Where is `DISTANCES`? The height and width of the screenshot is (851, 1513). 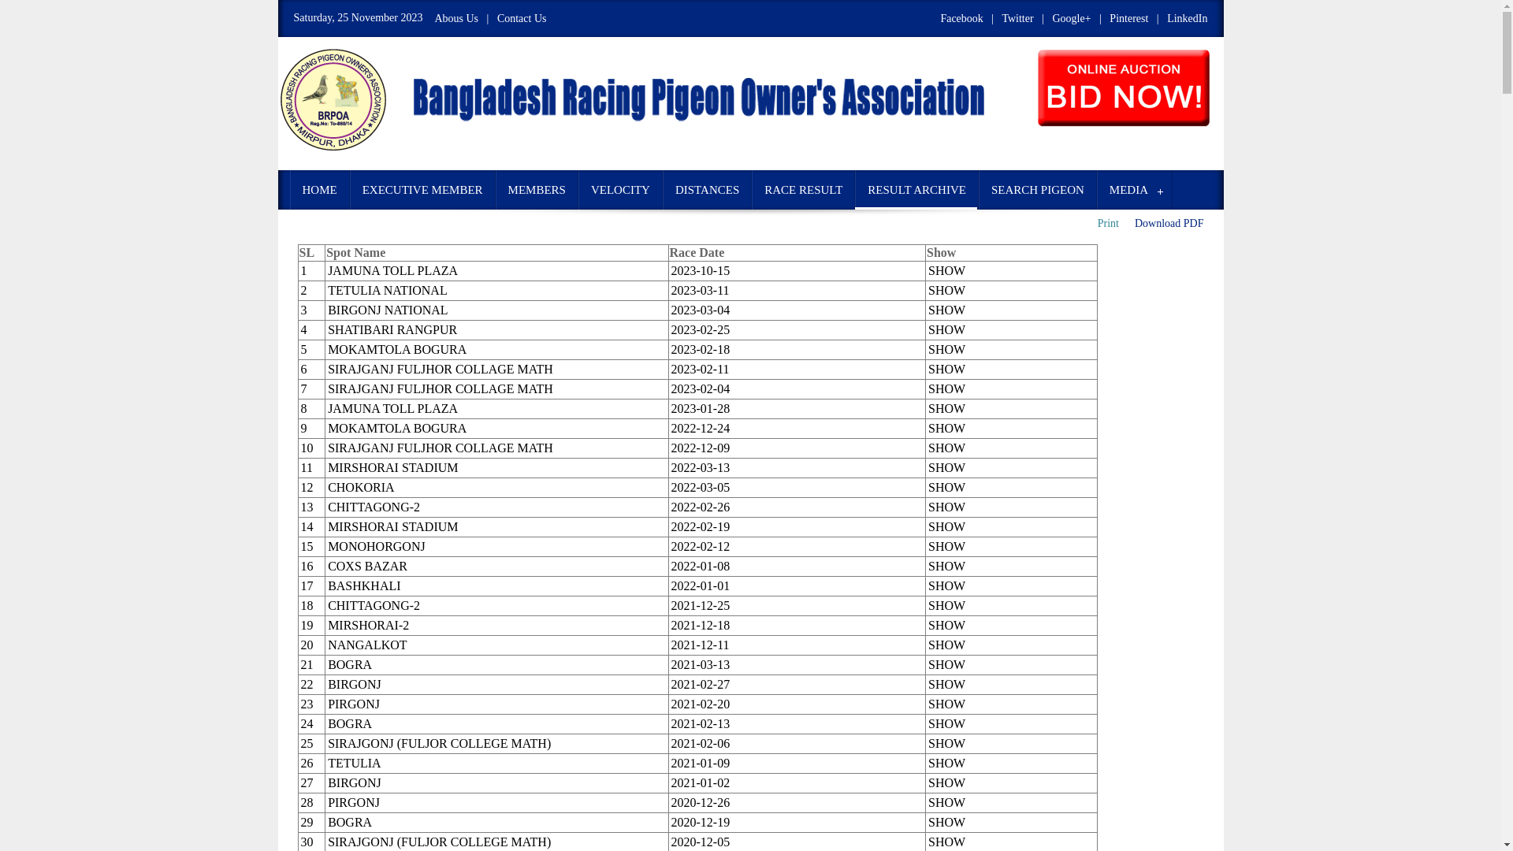
DISTANCES is located at coordinates (708, 190).